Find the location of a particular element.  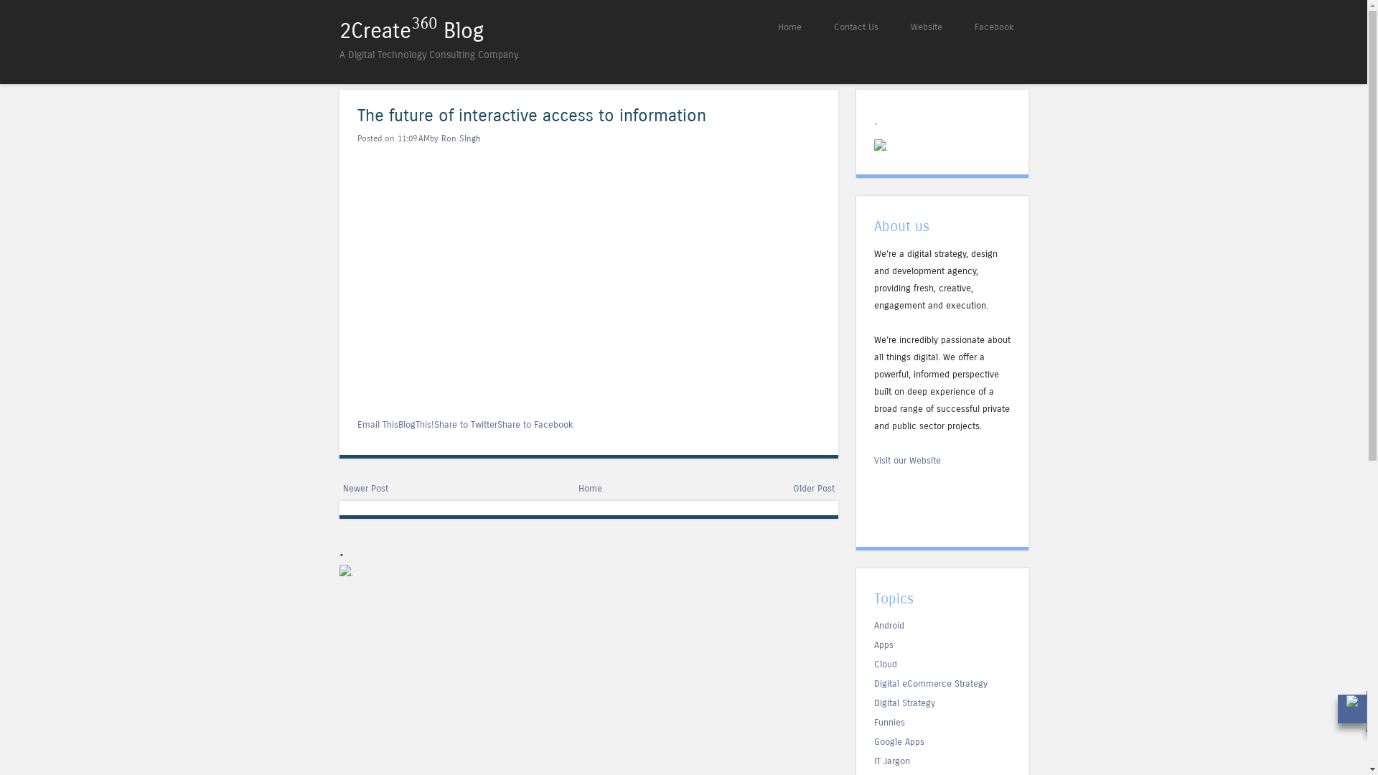

Visit our Website is located at coordinates (907, 461).